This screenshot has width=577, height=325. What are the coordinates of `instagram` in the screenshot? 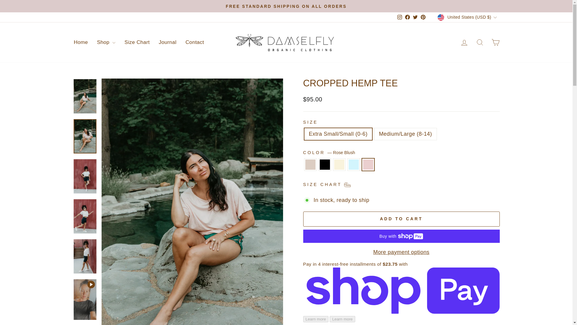 It's located at (400, 17).